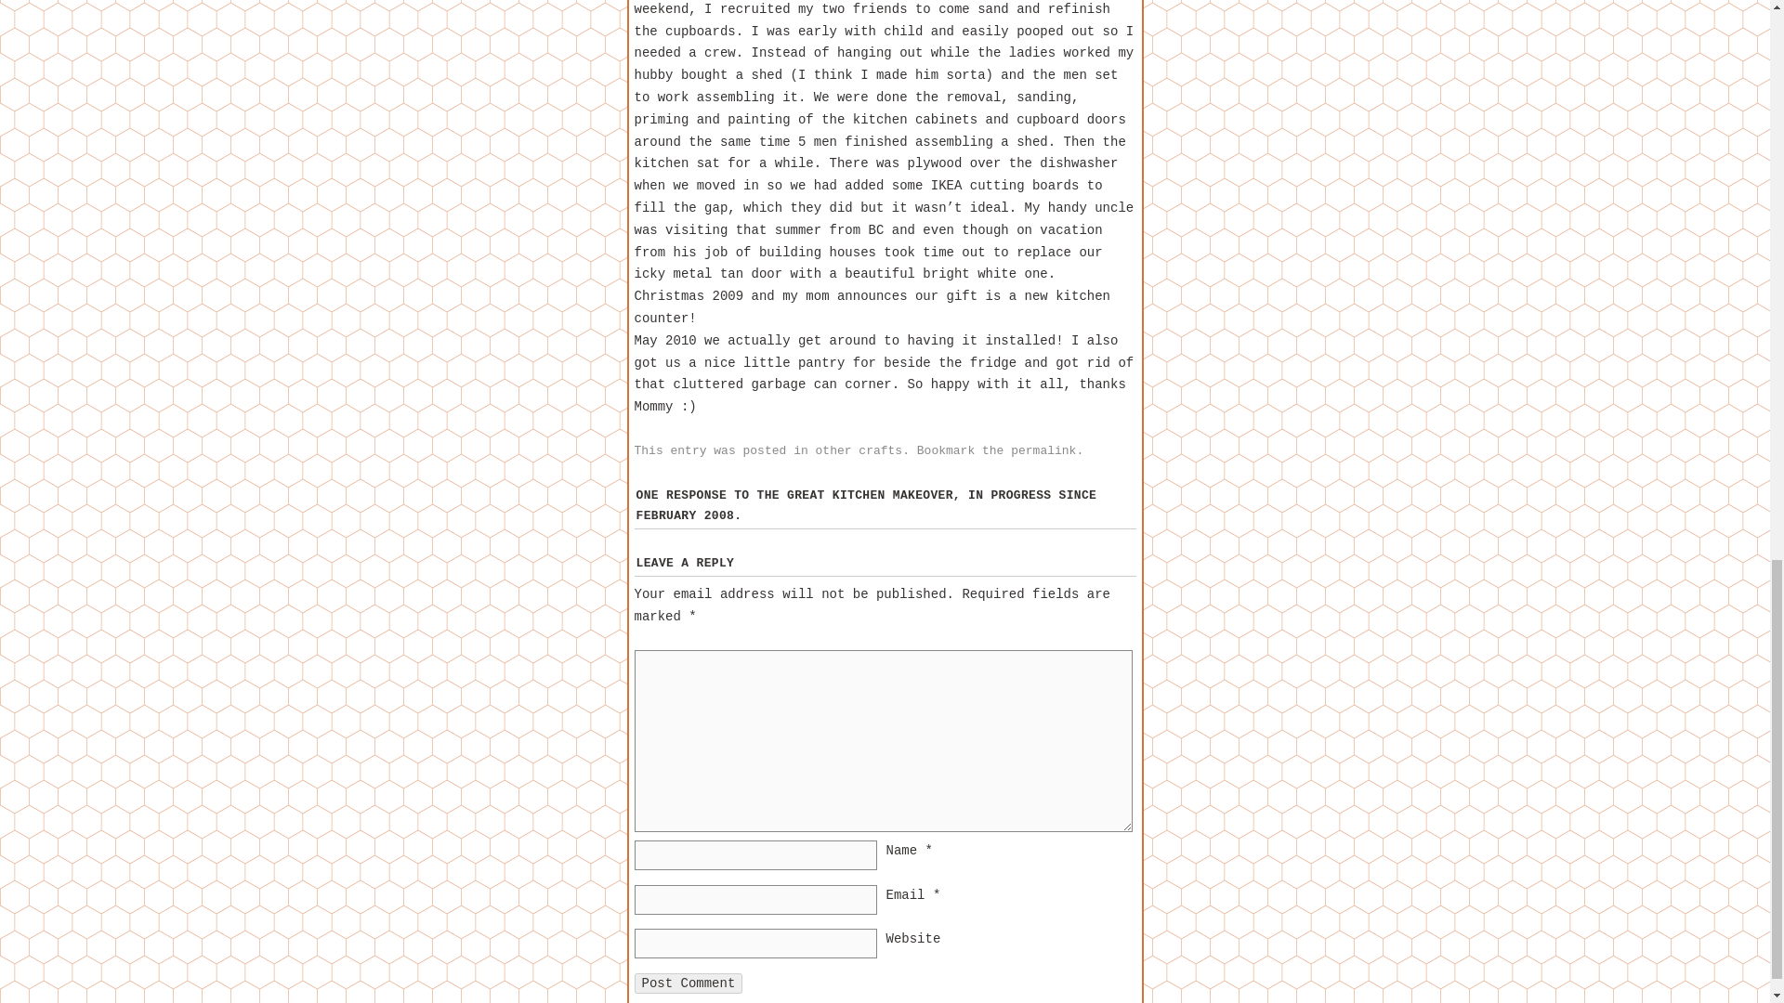 This screenshot has height=1003, width=1784. Describe the element at coordinates (688, 983) in the screenshot. I see `Post Comment` at that location.